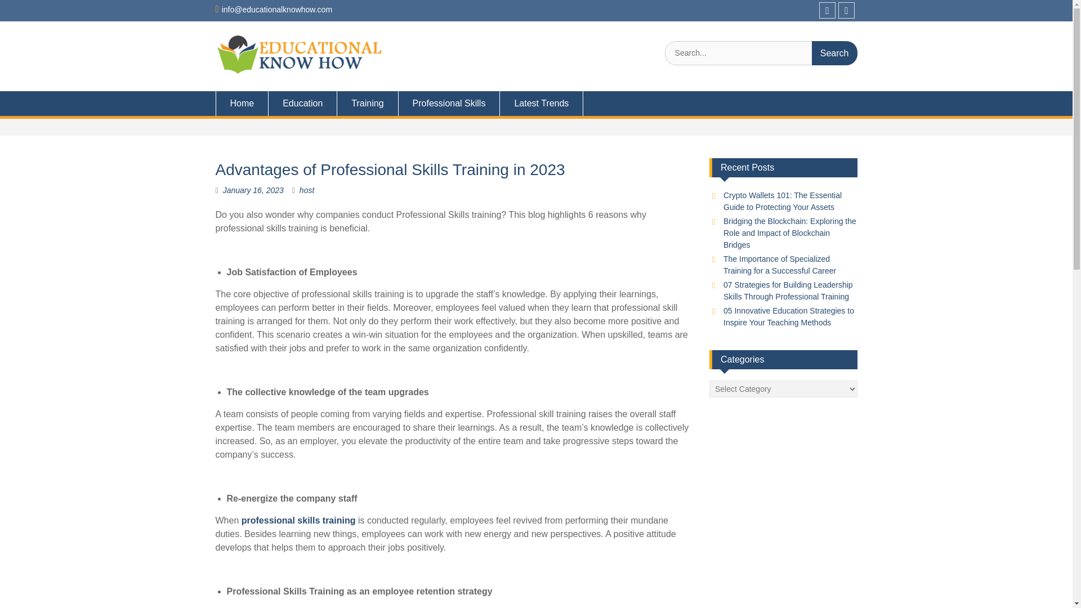 The height and width of the screenshot is (608, 1081). Describe the element at coordinates (449, 104) in the screenshot. I see `Professional Skills` at that location.